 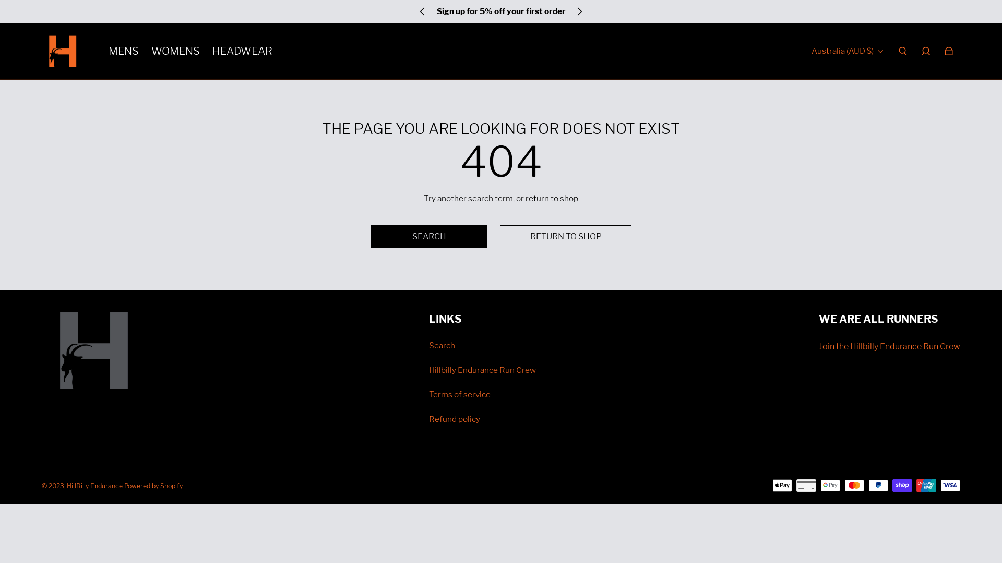 I want to click on WOMENS, so click(x=175, y=51).